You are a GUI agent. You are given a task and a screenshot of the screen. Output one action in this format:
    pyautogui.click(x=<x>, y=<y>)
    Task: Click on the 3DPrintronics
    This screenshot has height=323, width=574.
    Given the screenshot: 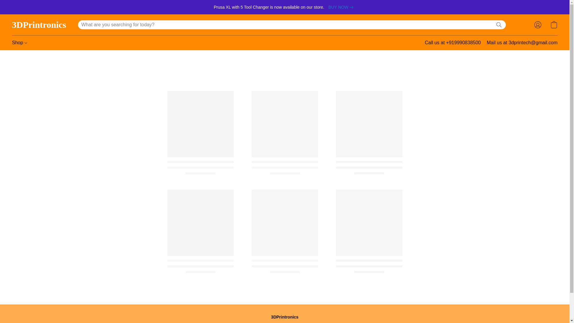 What is the action you would take?
    pyautogui.click(x=39, y=25)
    